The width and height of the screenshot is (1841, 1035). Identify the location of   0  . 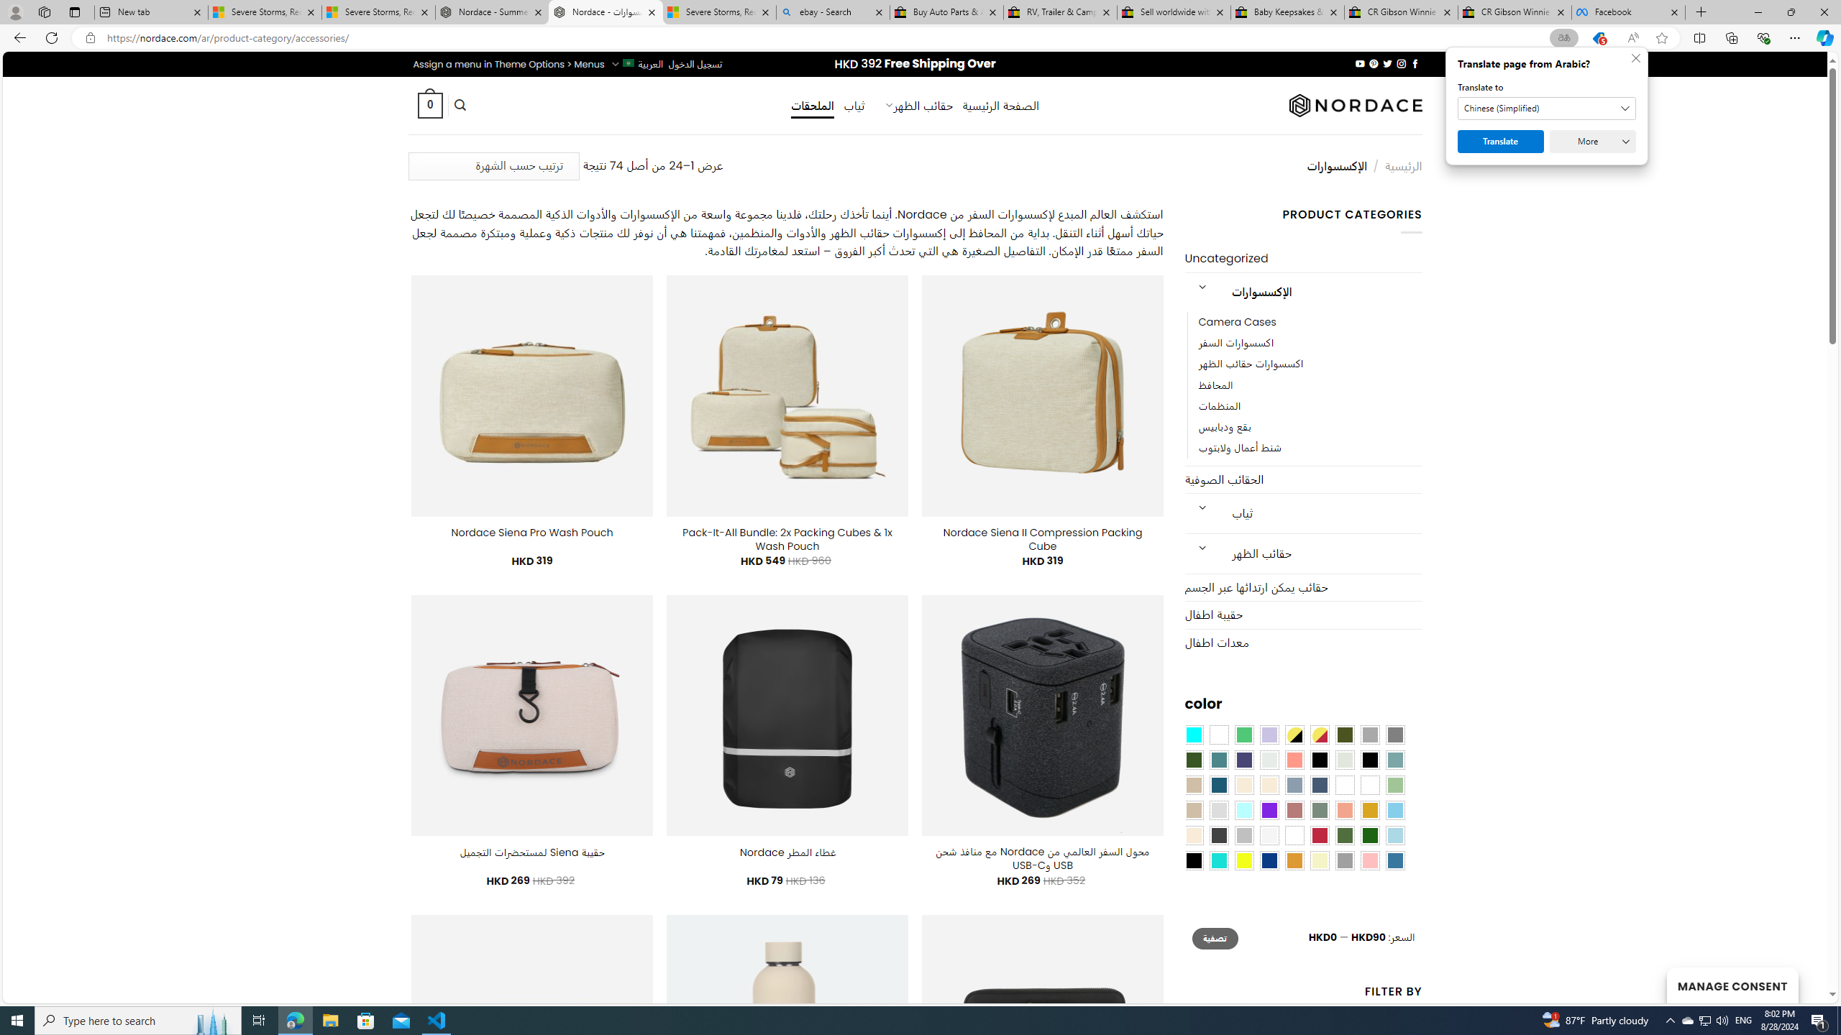
(430, 105).